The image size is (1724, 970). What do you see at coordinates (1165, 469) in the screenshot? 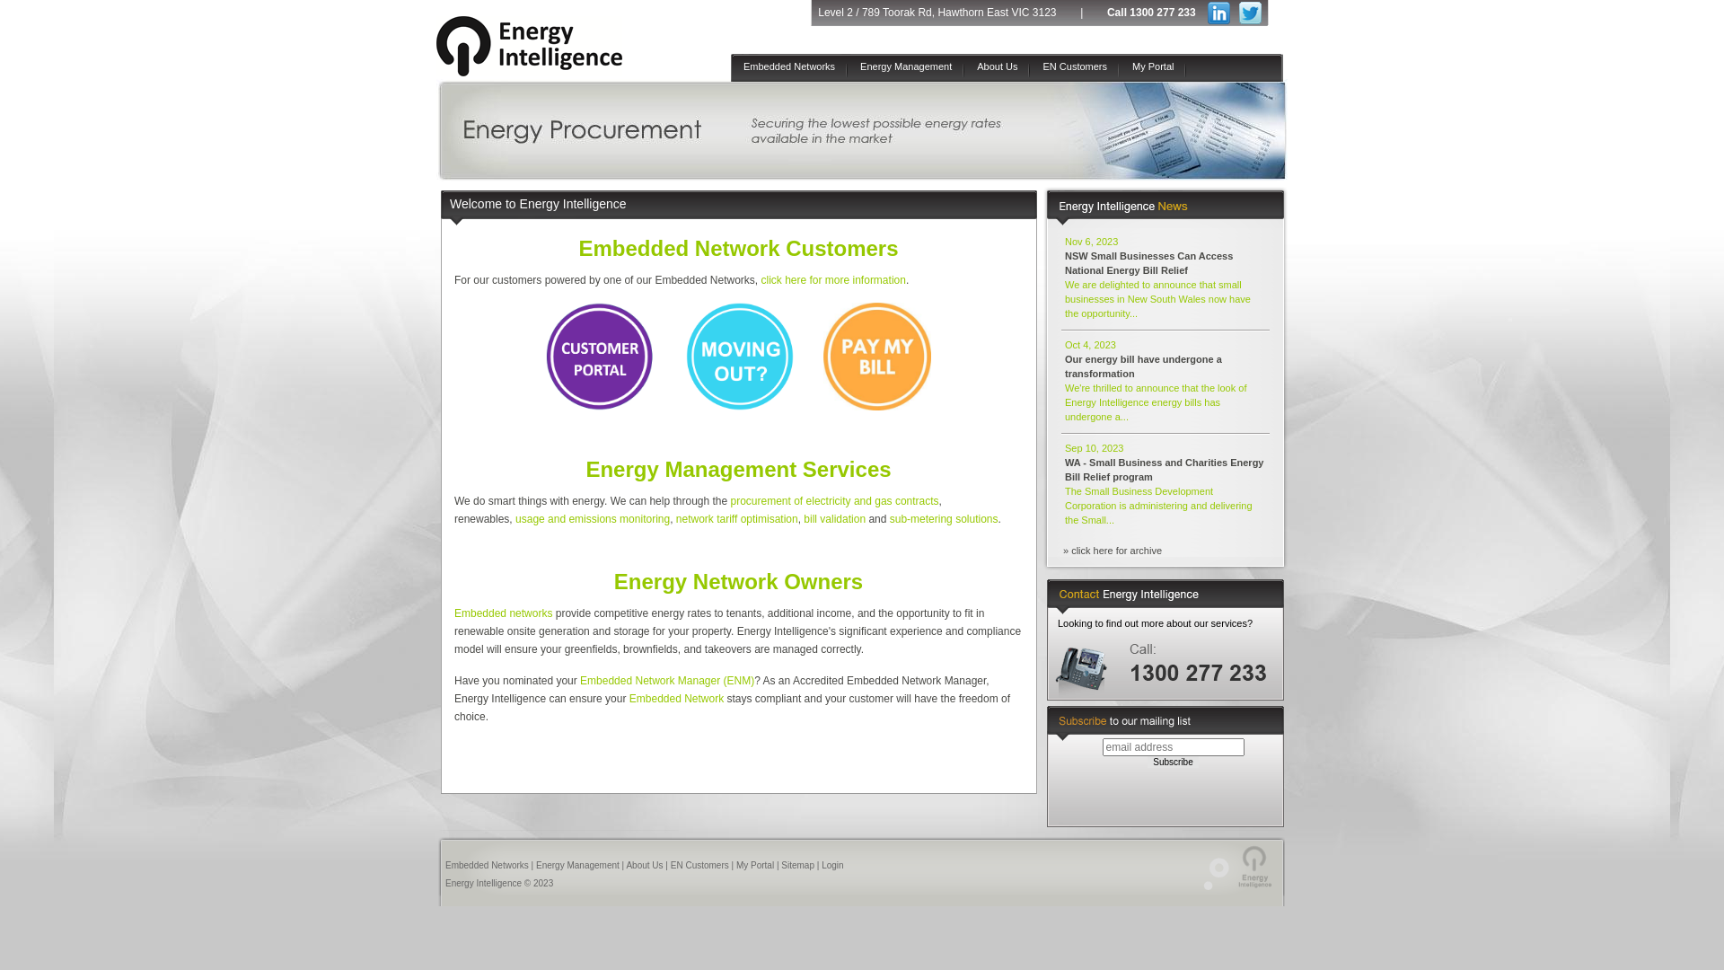
I see `WA - Small Business and Charities Energy Bill Relief program` at bounding box center [1165, 469].